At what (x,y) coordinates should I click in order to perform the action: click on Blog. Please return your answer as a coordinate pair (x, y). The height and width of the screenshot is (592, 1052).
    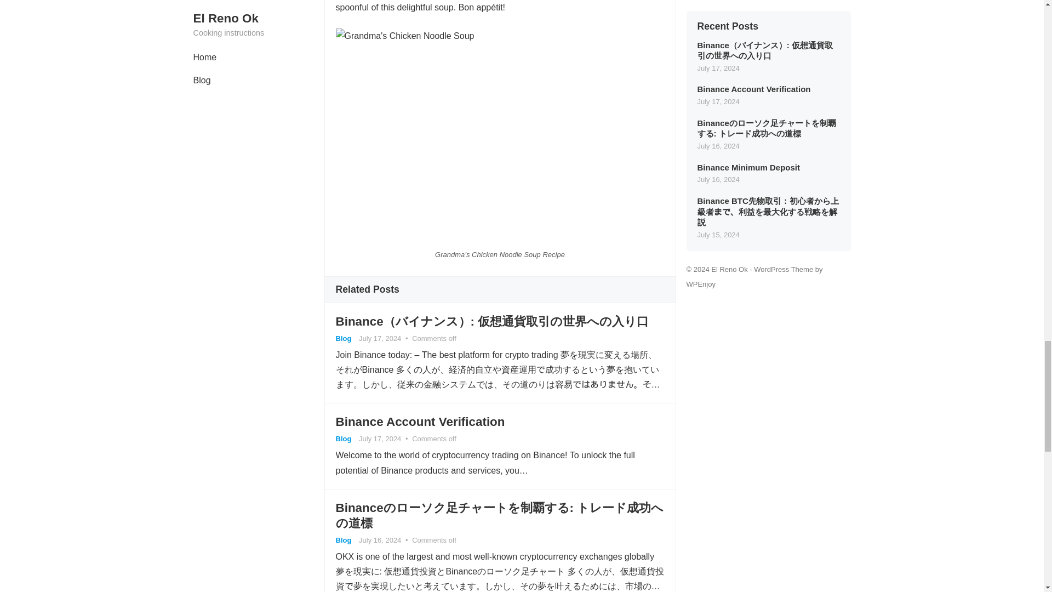
    Looking at the image, I should click on (343, 439).